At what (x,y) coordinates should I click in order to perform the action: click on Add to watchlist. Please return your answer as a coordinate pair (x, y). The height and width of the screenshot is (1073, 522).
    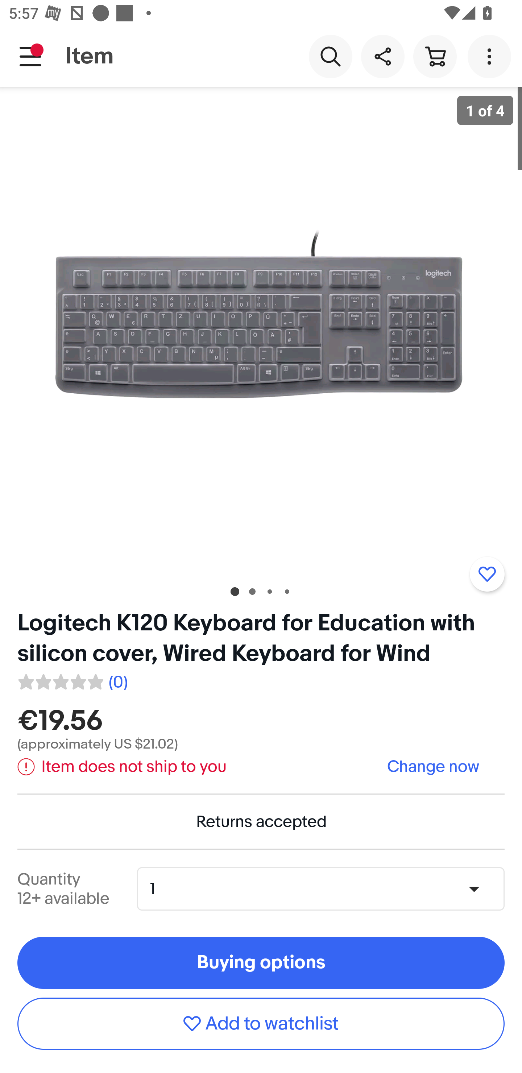
    Looking at the image, I should click on (487, 574).